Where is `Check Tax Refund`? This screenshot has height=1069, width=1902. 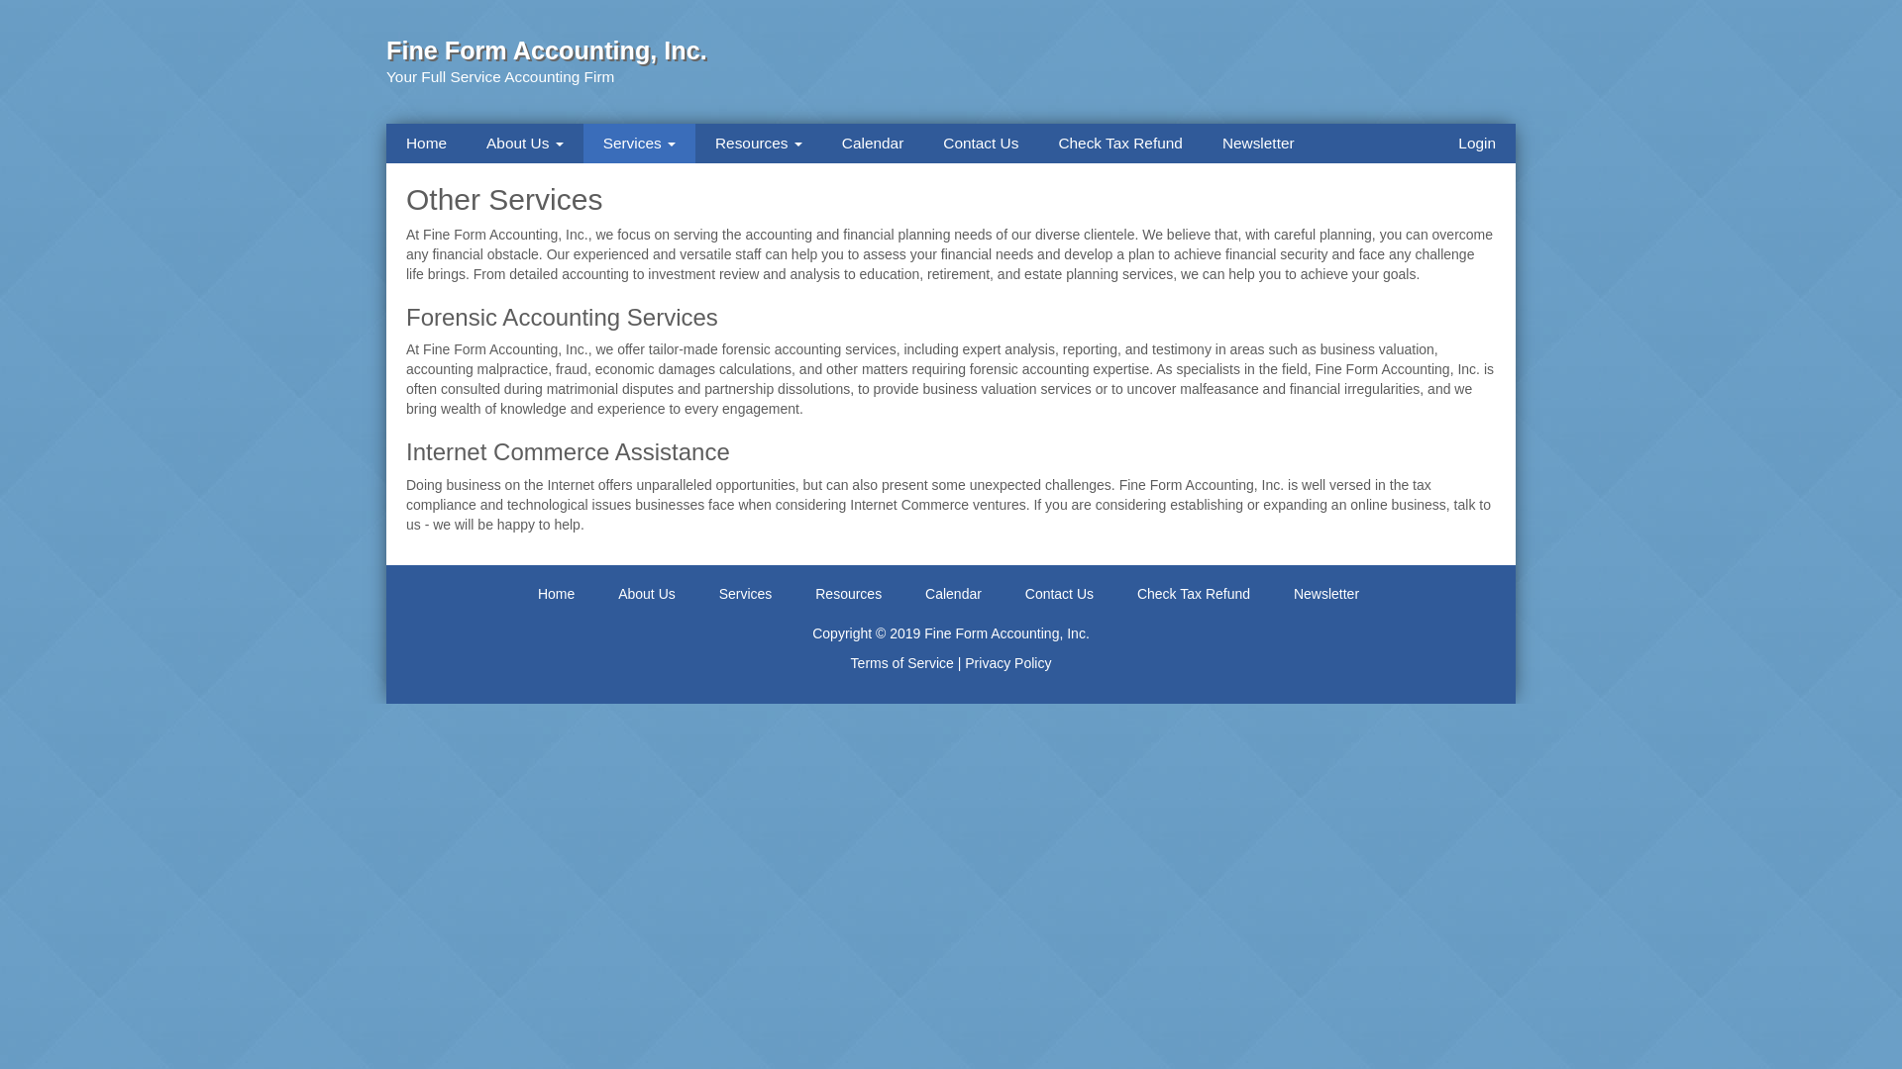
Check Tax Refund is located at coordinates (1119, 144).